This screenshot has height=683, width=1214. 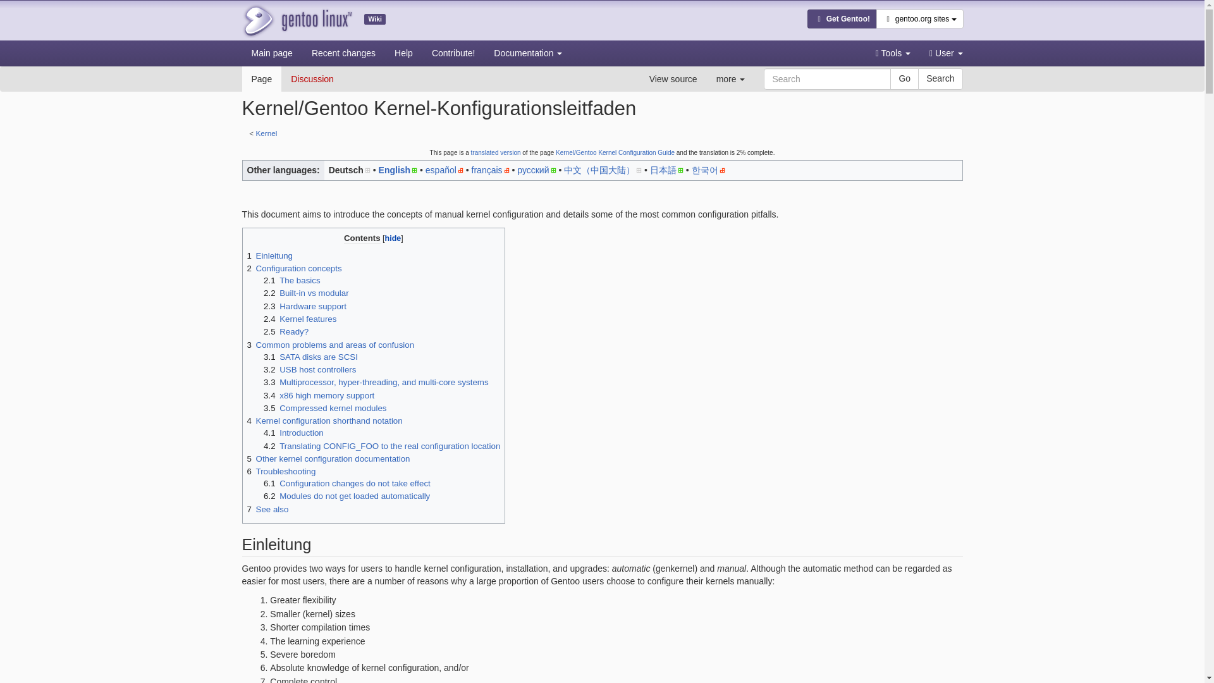 I want to click on Contribute!, so click(x=453, y=52).